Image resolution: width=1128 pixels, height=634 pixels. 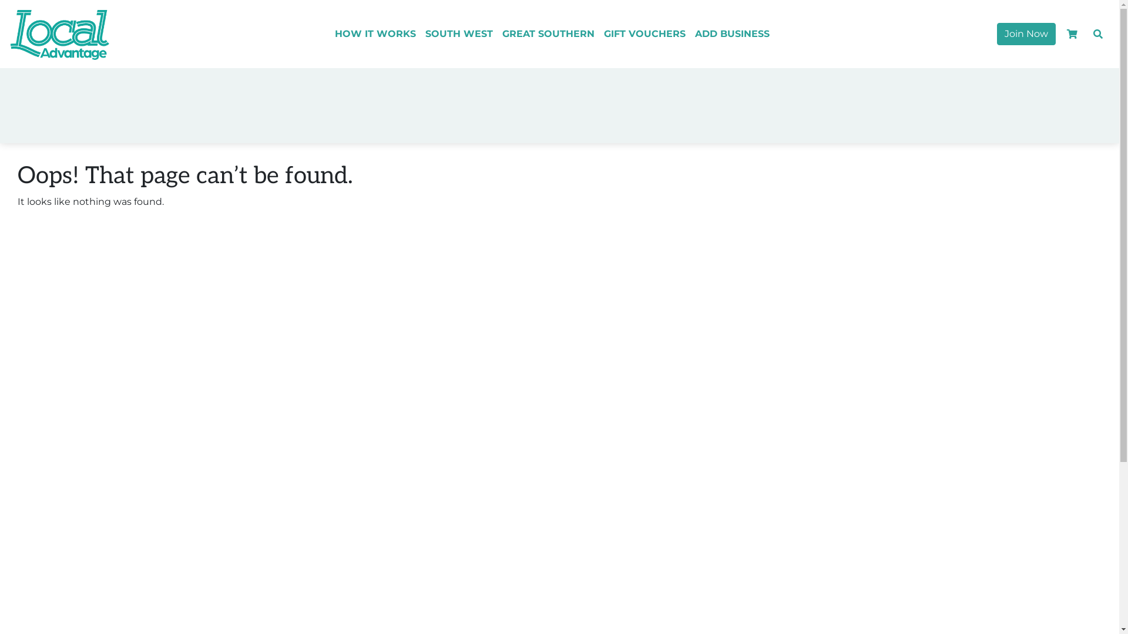 I want to click on Join Now, so click(x=1026, y=34).